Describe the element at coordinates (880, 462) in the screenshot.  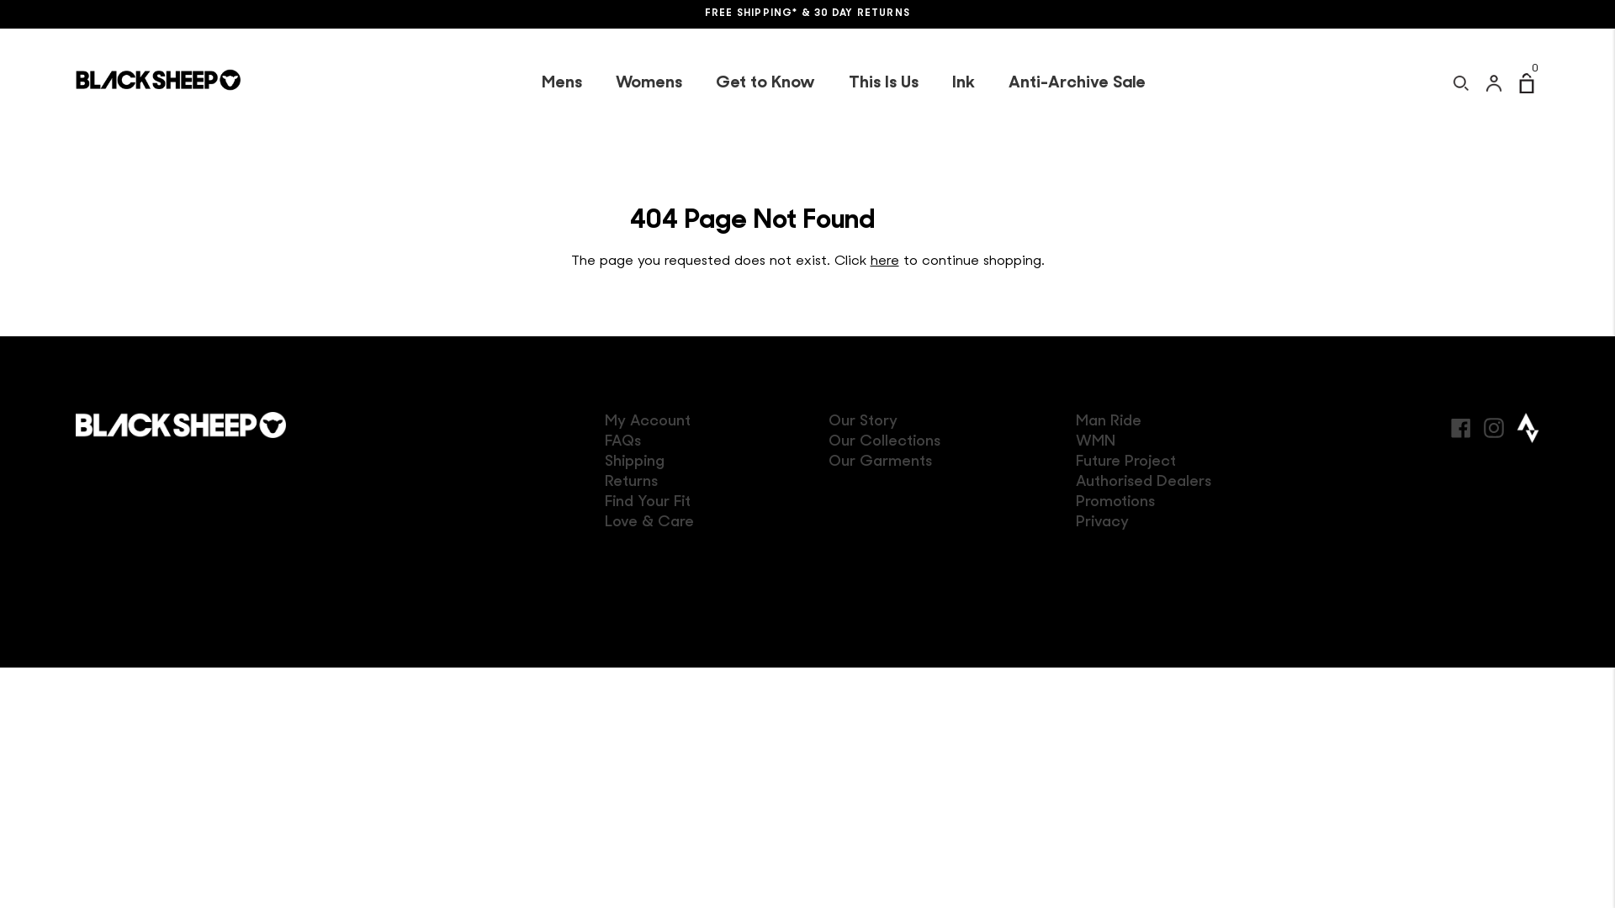
I see `Our Garments` at that location.